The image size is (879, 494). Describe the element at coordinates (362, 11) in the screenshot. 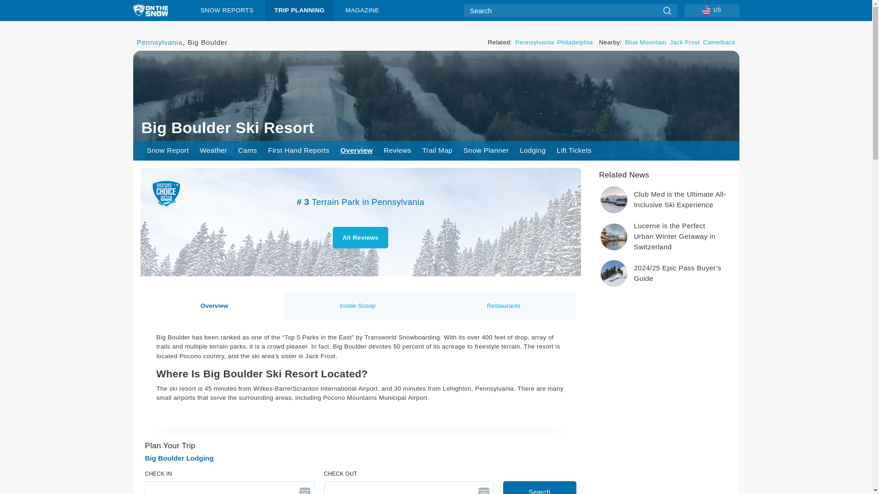

I see `MAGAZINE` at that location.